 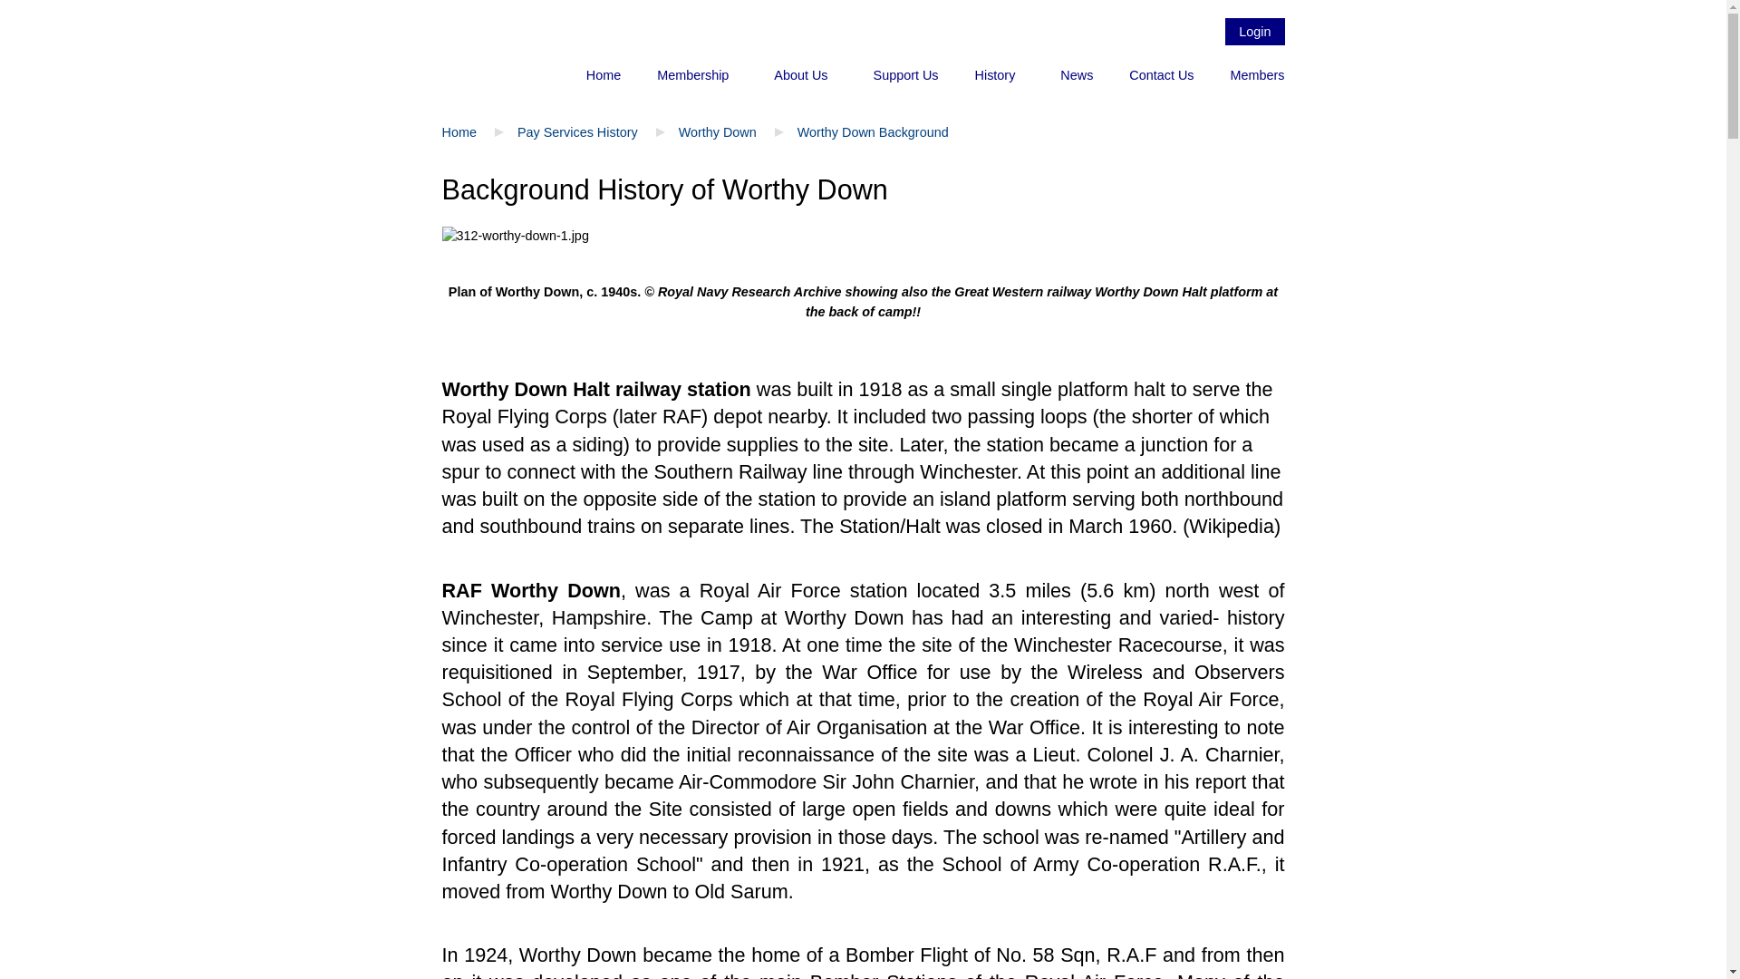 What do you see at coordinates (459, 132) in the screenshot?
I see `Home` at bounding box center [459, 132].